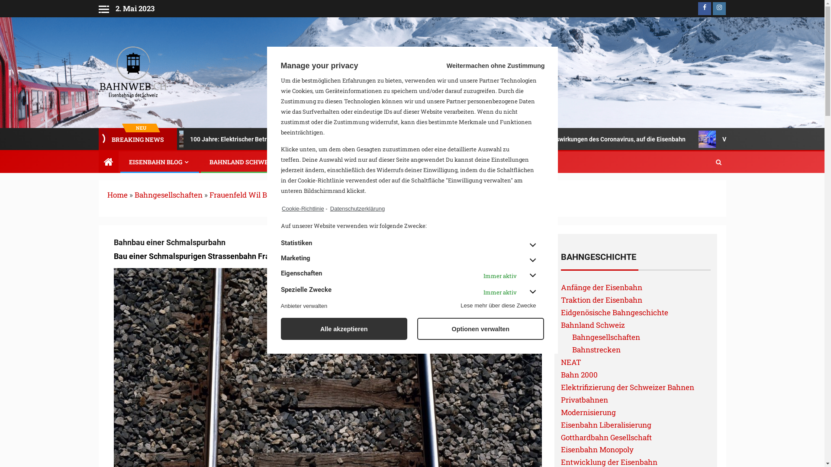 This screenshot has height=467, width=831. Describe the element at coordinates (474, 66) in the screenshot. I see `Weitermachen ohne Zustimmung` at that location.